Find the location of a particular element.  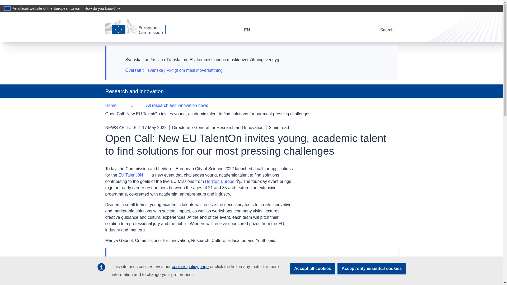

Horizon Europe is located at coordinates (219, 181).